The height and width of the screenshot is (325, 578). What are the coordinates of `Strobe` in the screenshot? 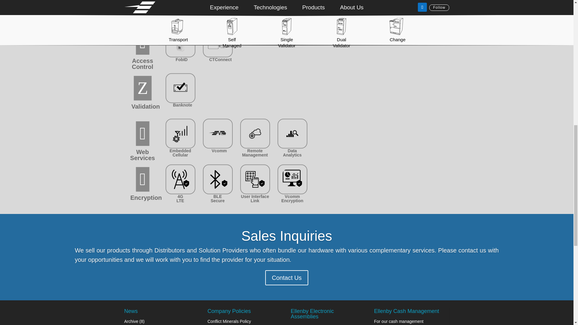 It's located at (219, 14).